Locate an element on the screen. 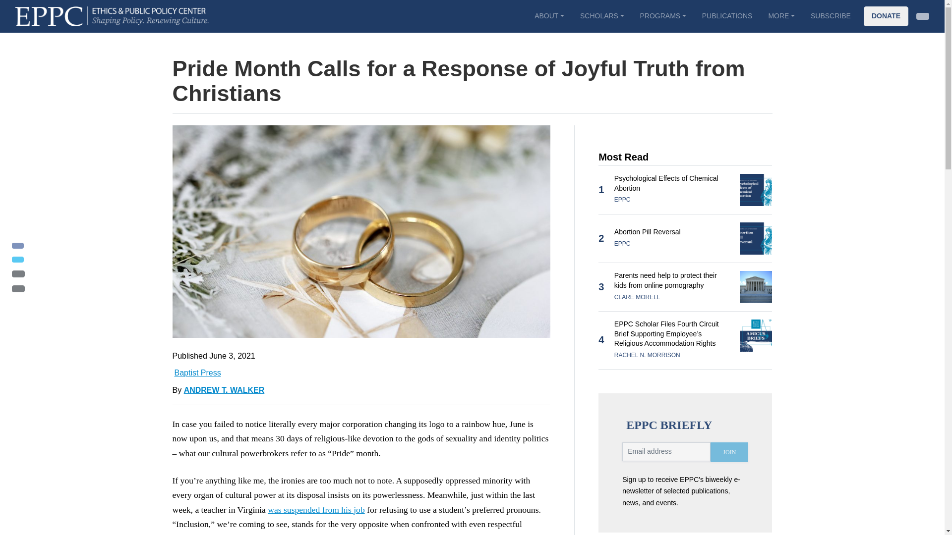 The height and width of the screenshot is (535, 952). JOIN is located at coordinates (729, 452).